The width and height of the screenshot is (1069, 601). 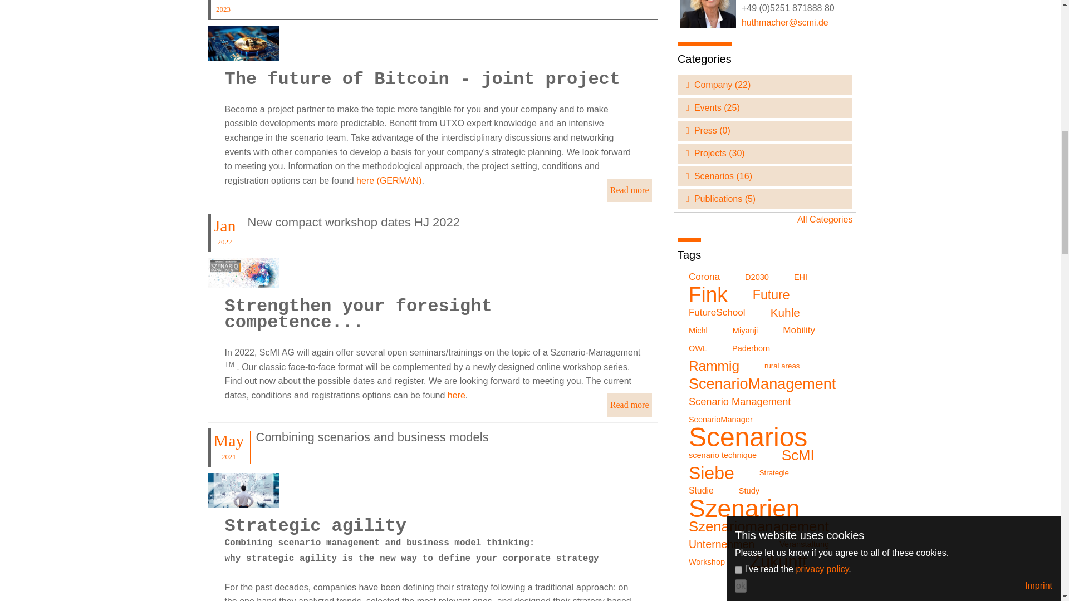 I want to click on 5 items tagged with FutureSchool, so click(x=714, y=313).